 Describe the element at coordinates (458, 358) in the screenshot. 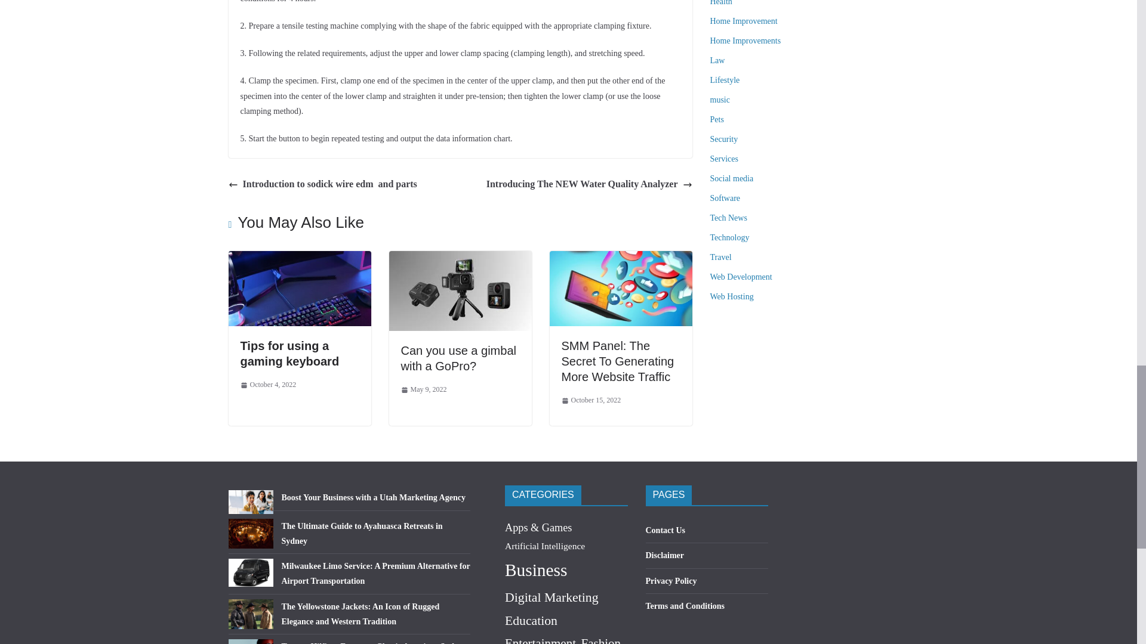

I see `Can you use a gimbal with a GoPro?` at that location.